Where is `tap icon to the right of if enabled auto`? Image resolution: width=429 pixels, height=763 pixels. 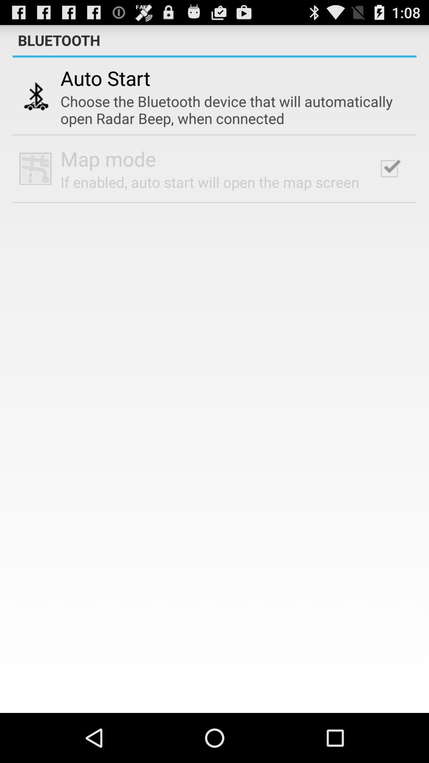
tap icon to the right of if enabled auto is located at coordinates (389, 168).